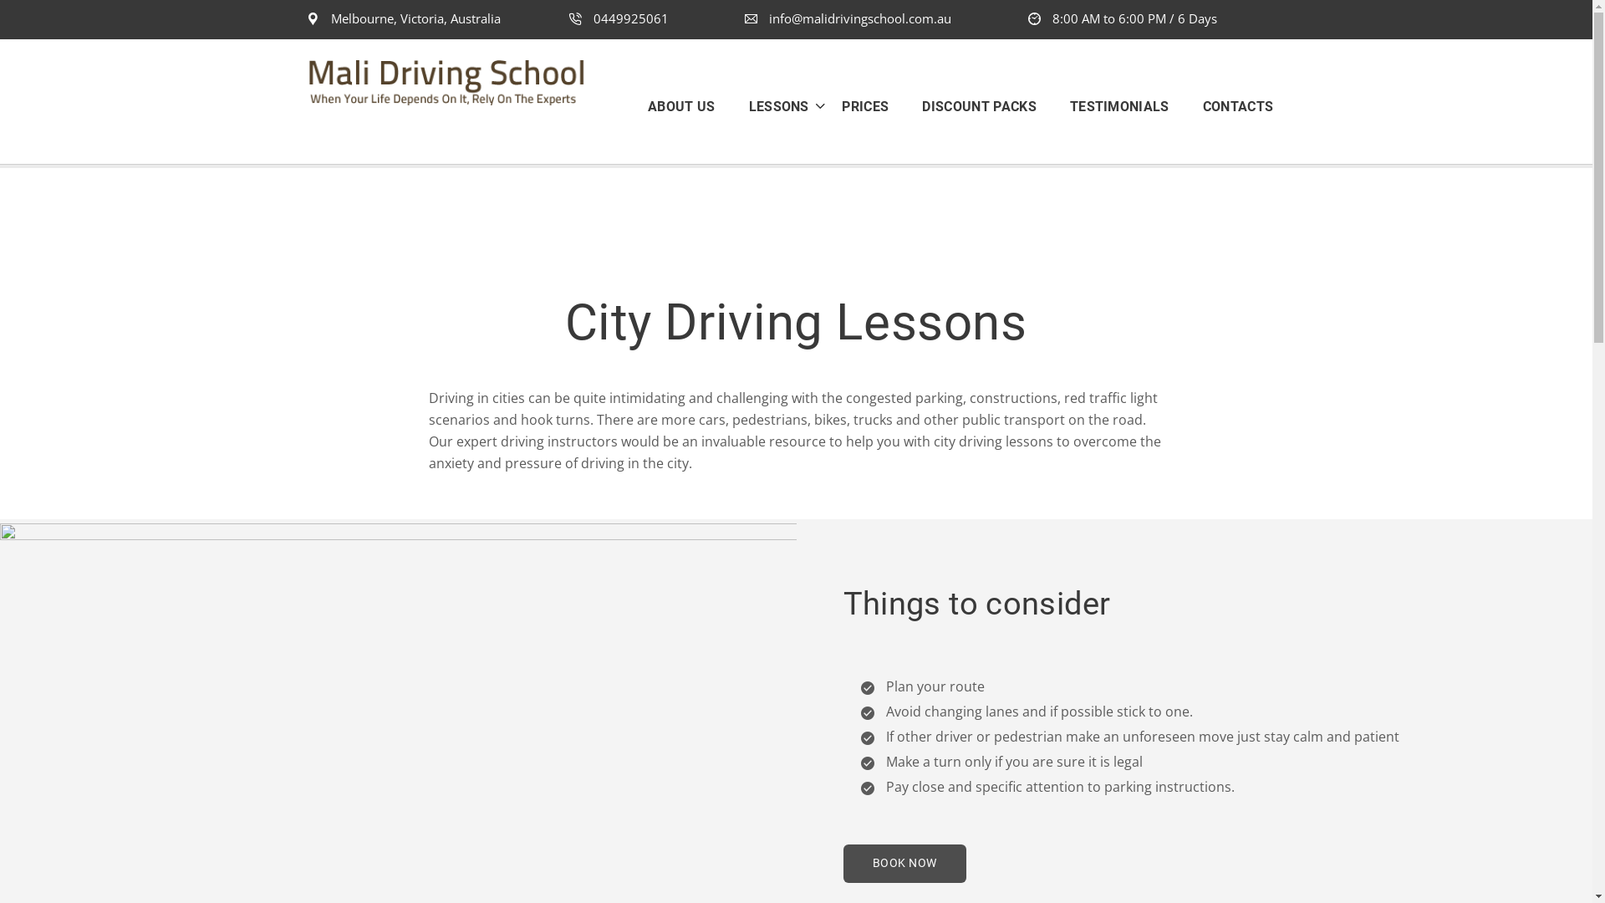 The width and height of the screenshot is (1605, 903). What do you see at coordinates (865, 106) in the screenshot?
I see `PRICES` at bounding box center [865, 106].